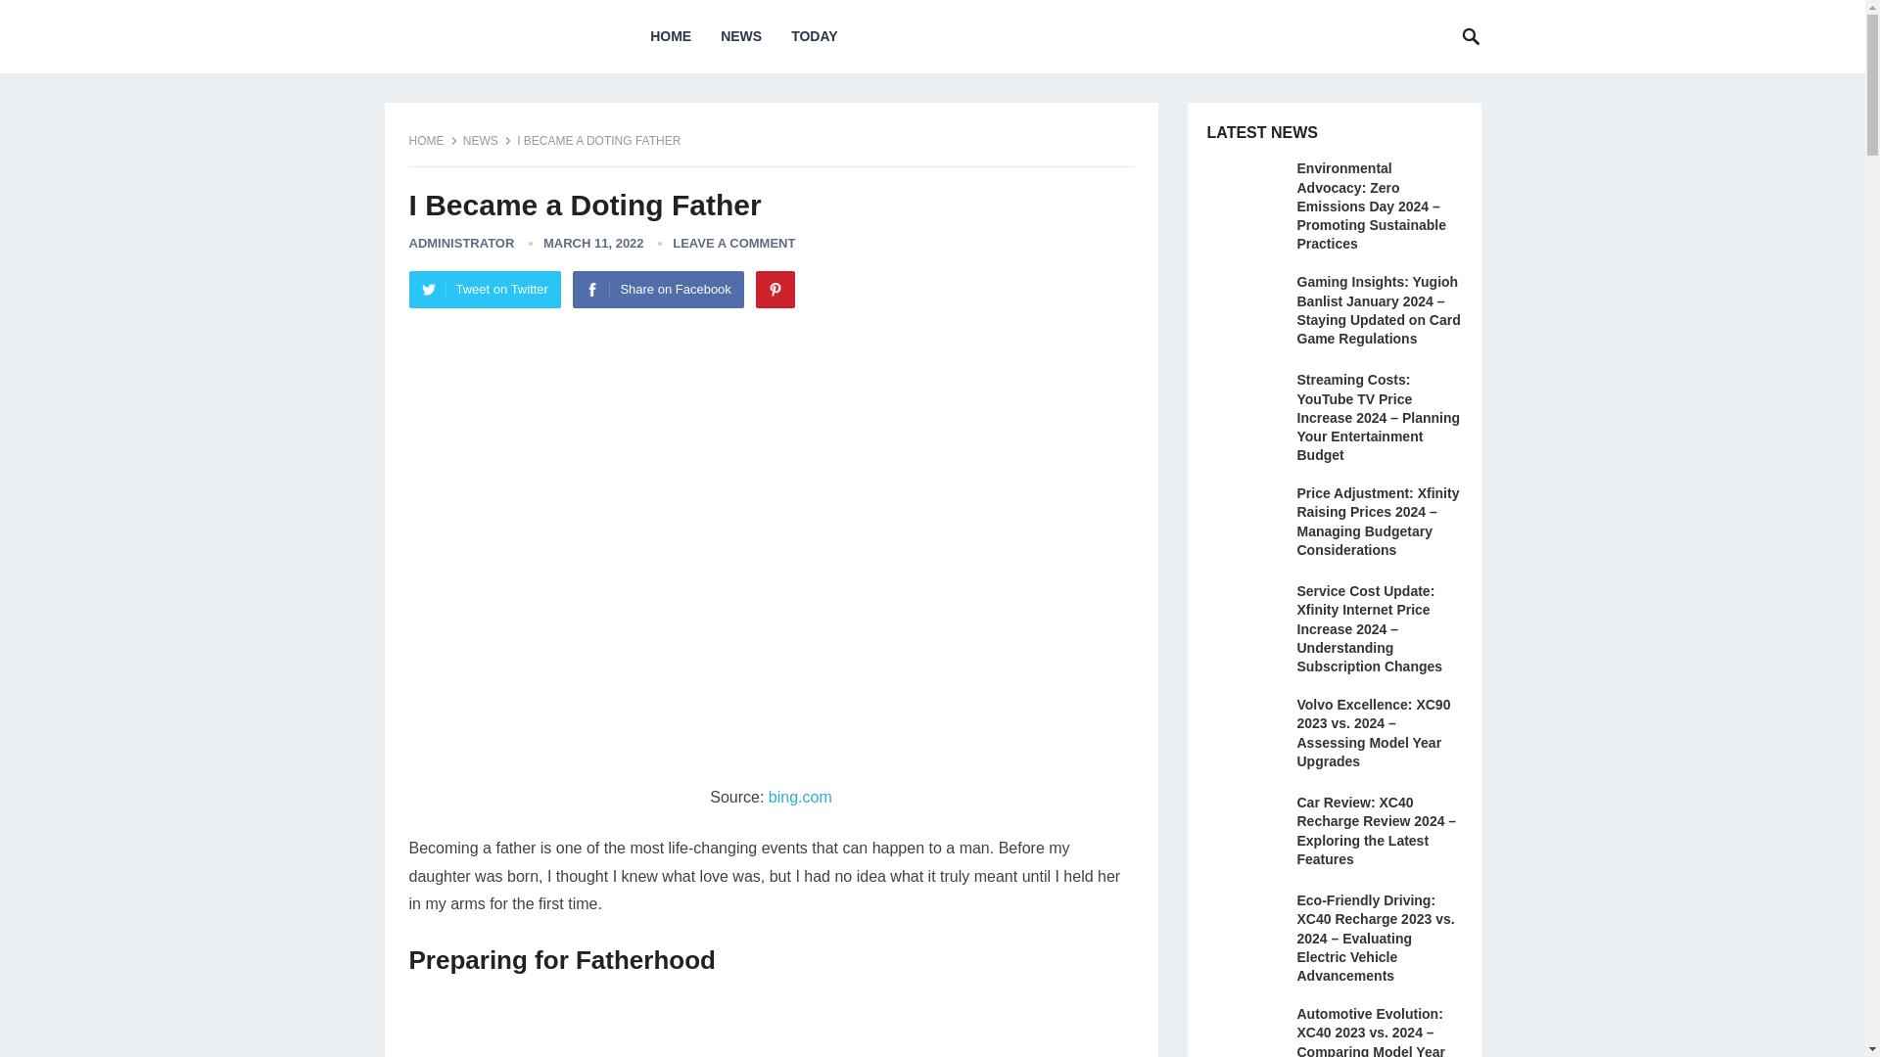 The image size is (1880, 1057). What do you see at coordinates (813, 36) in the screenshot?
I see `TODAY` at bounding box center [813, 36].